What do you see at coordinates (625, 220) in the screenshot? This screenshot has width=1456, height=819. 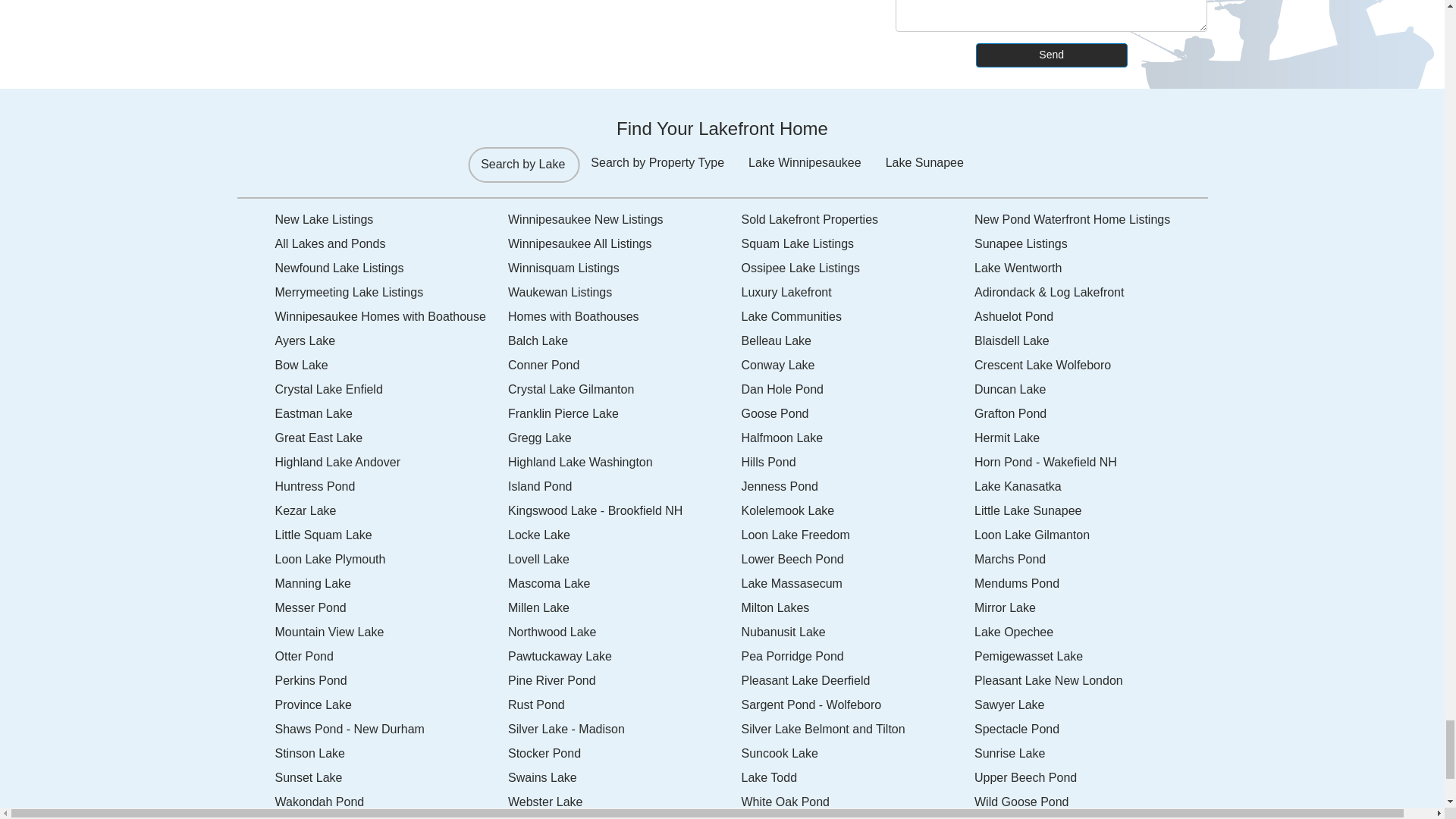 I see `New Winnipesaukee Waterfront Listing ` at bounding box center [625, 220].